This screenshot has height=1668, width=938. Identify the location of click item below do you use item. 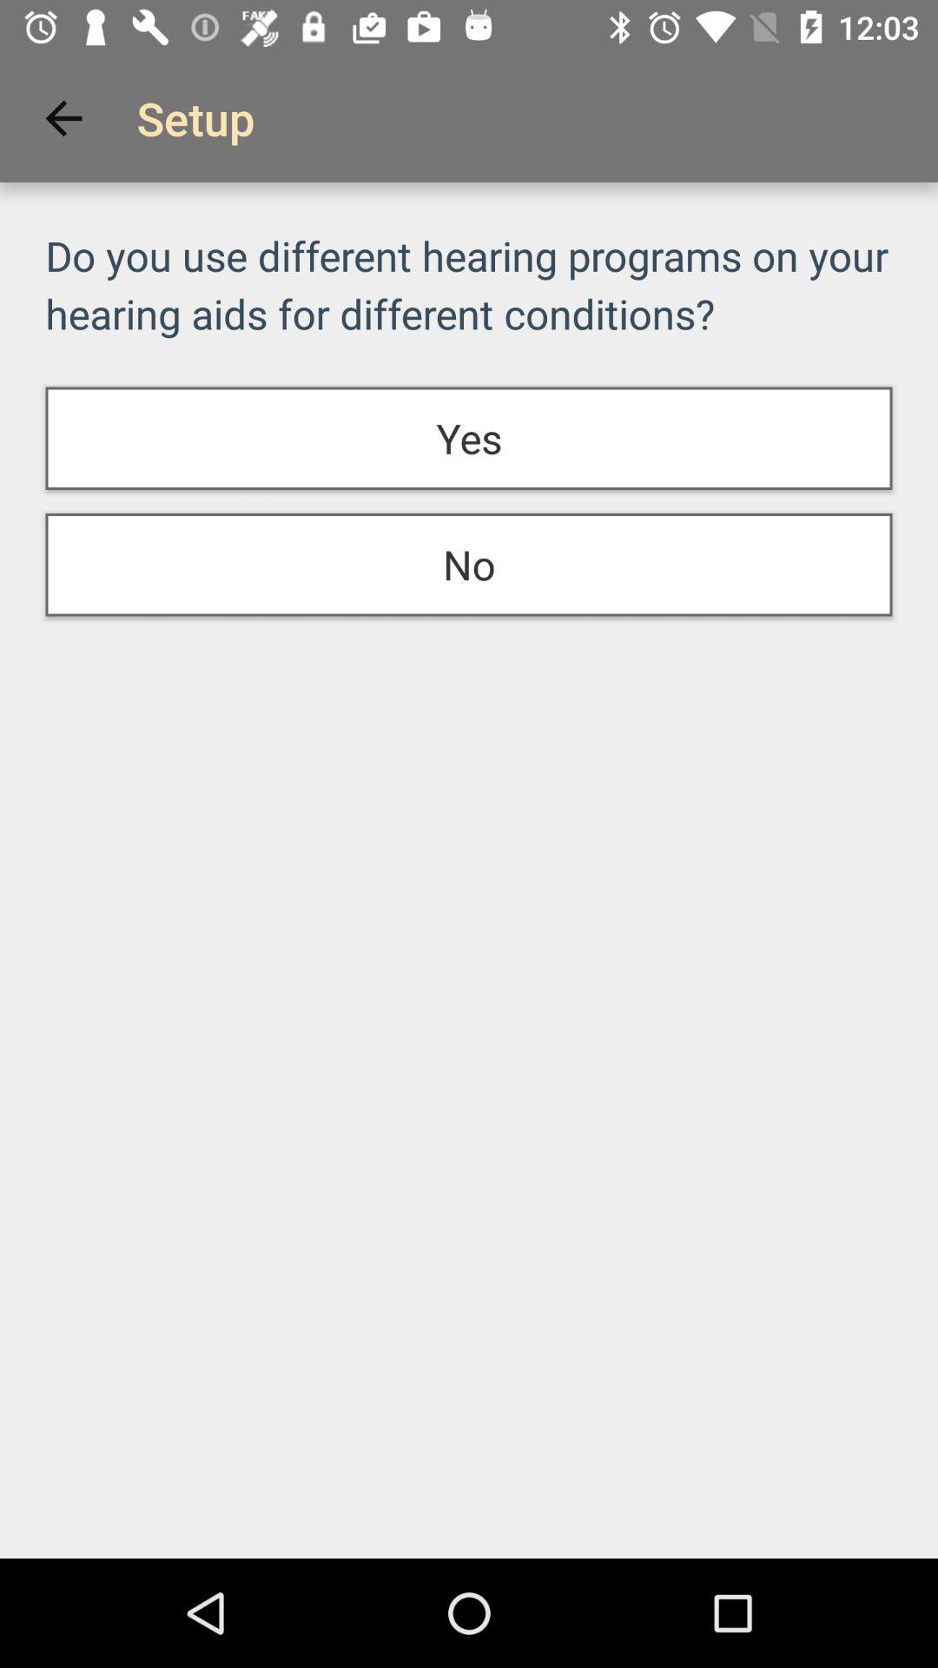
(469, 438).